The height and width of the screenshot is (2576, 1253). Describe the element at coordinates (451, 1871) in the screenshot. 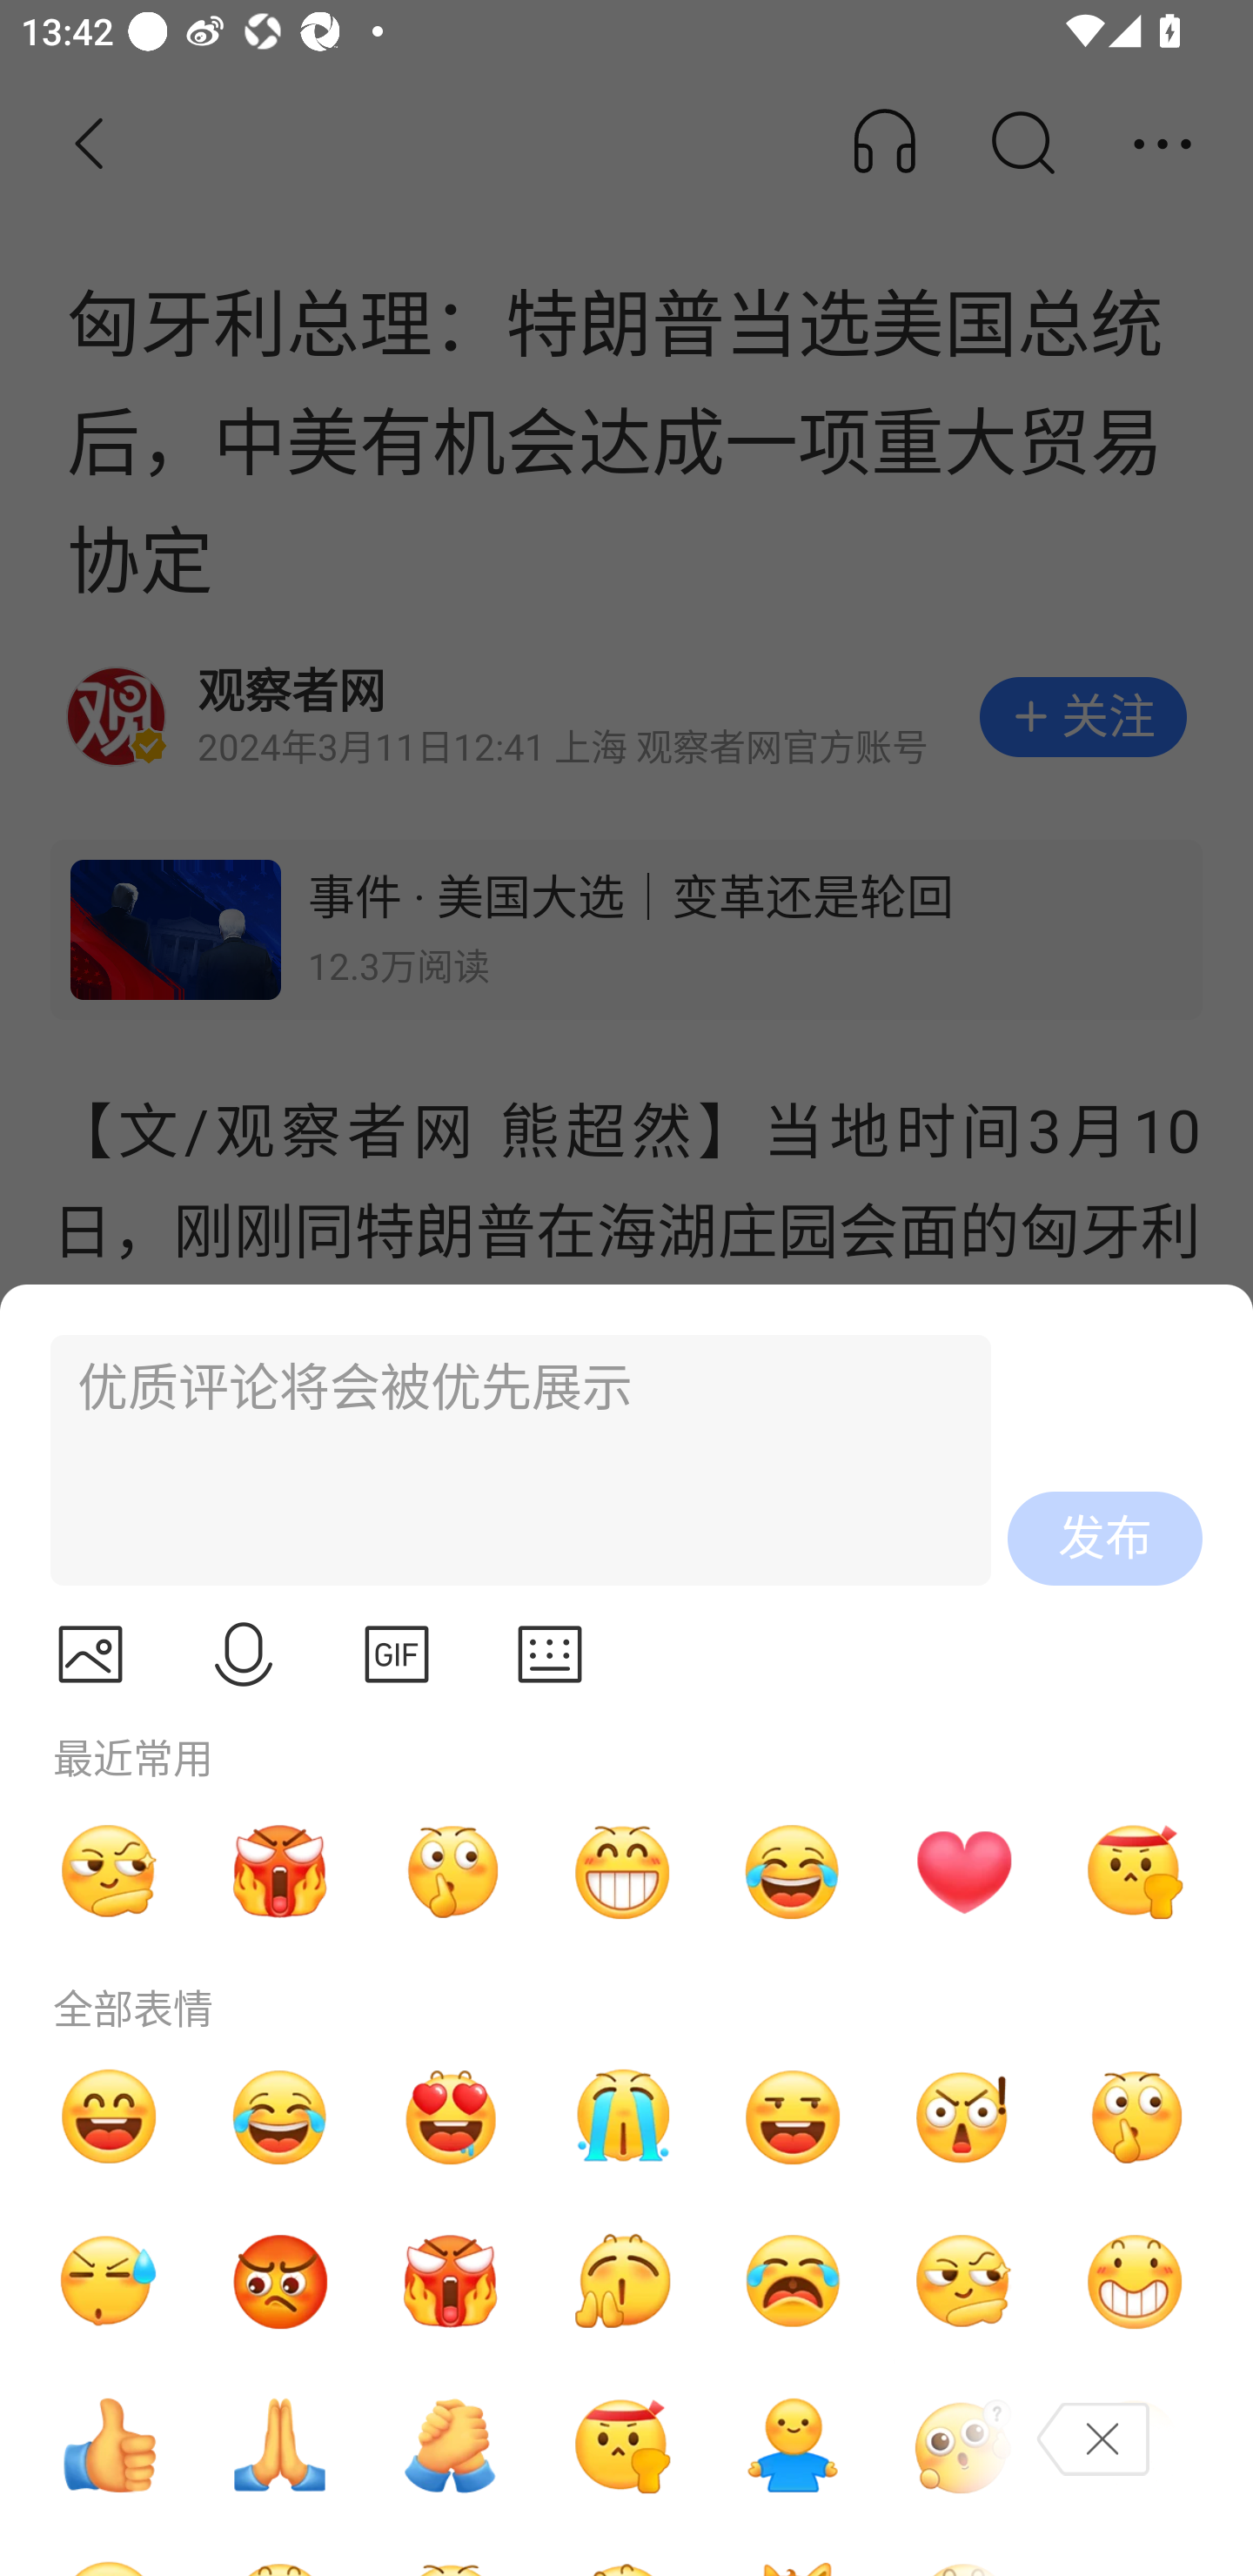

I see `嘘` at that location.